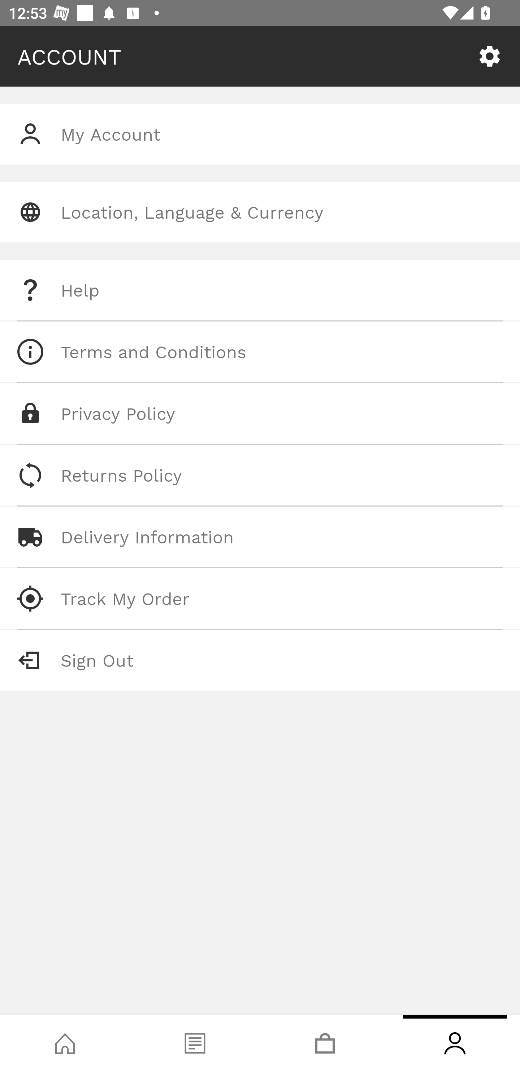 The image size is (520, 1068). What do you see at coordinates (455, 1042) in the screenshot?
I see `Account, tab, 4 of 4` at bounding box center [455, 1042].